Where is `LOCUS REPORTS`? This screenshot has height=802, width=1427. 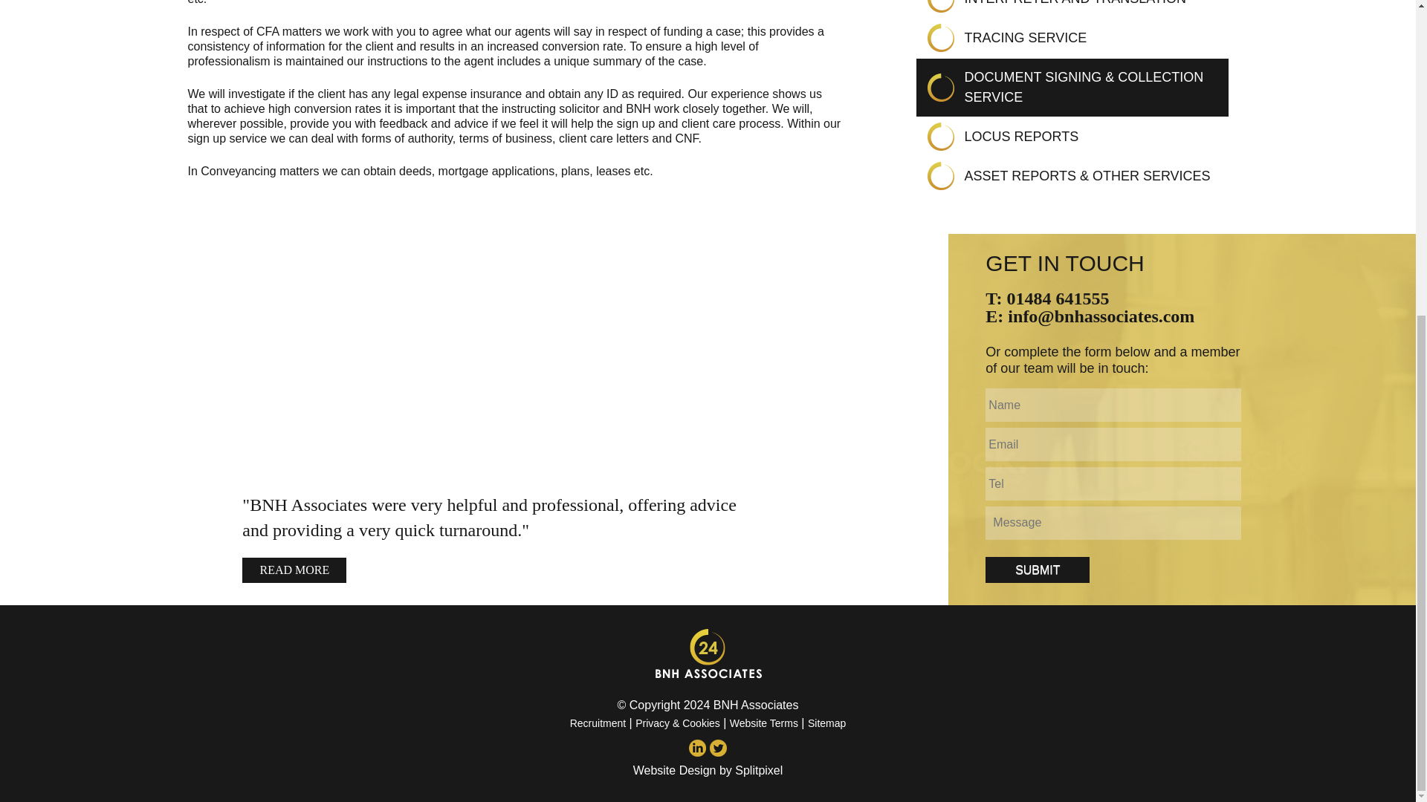 LOCUS REPORTS is located at coordinates (1021, 137).